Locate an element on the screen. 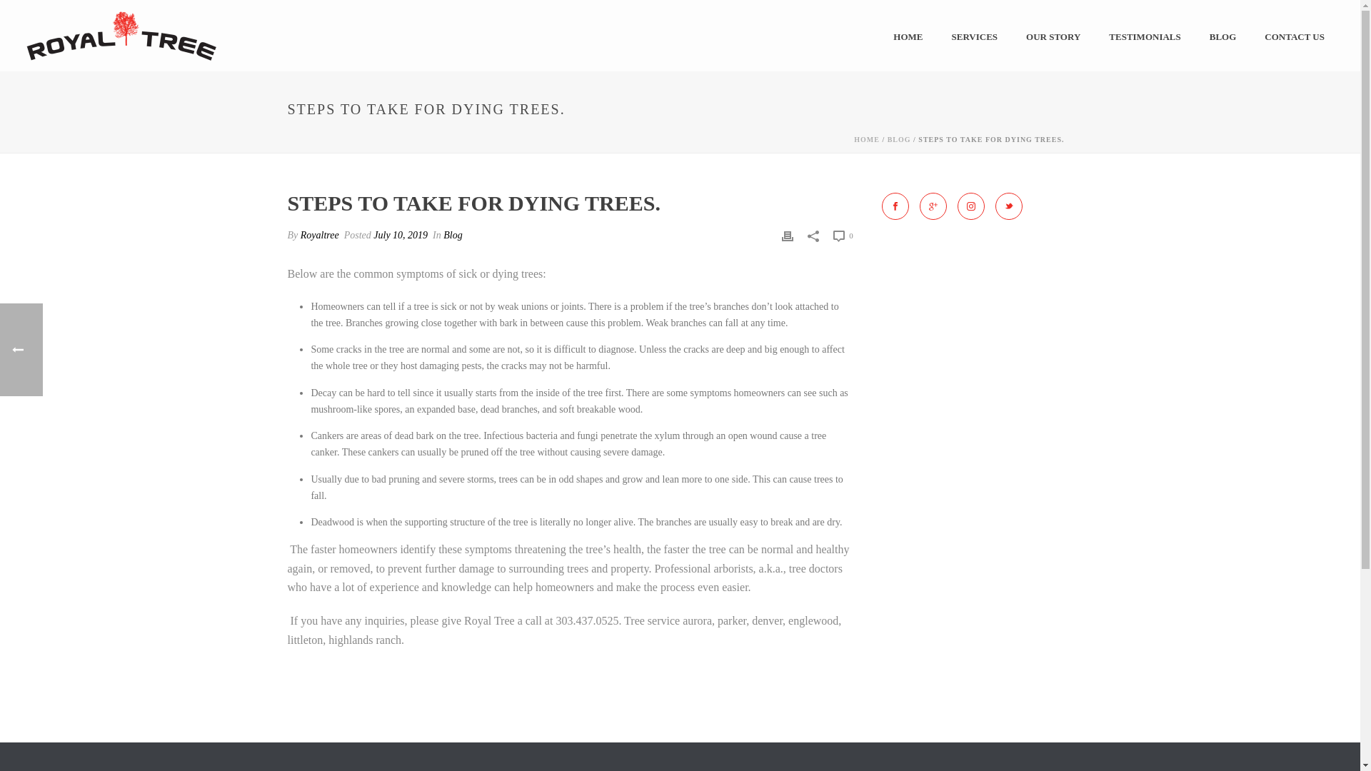 The height and width of the screenshot is (771, 1371). Follow Us on instagram is located at coordinates (970, 206).